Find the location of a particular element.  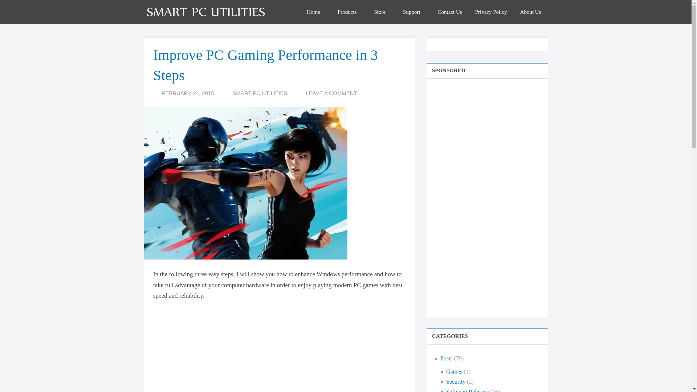

View all posts by Smart PC Utilities is located at coordinates (260, 93).